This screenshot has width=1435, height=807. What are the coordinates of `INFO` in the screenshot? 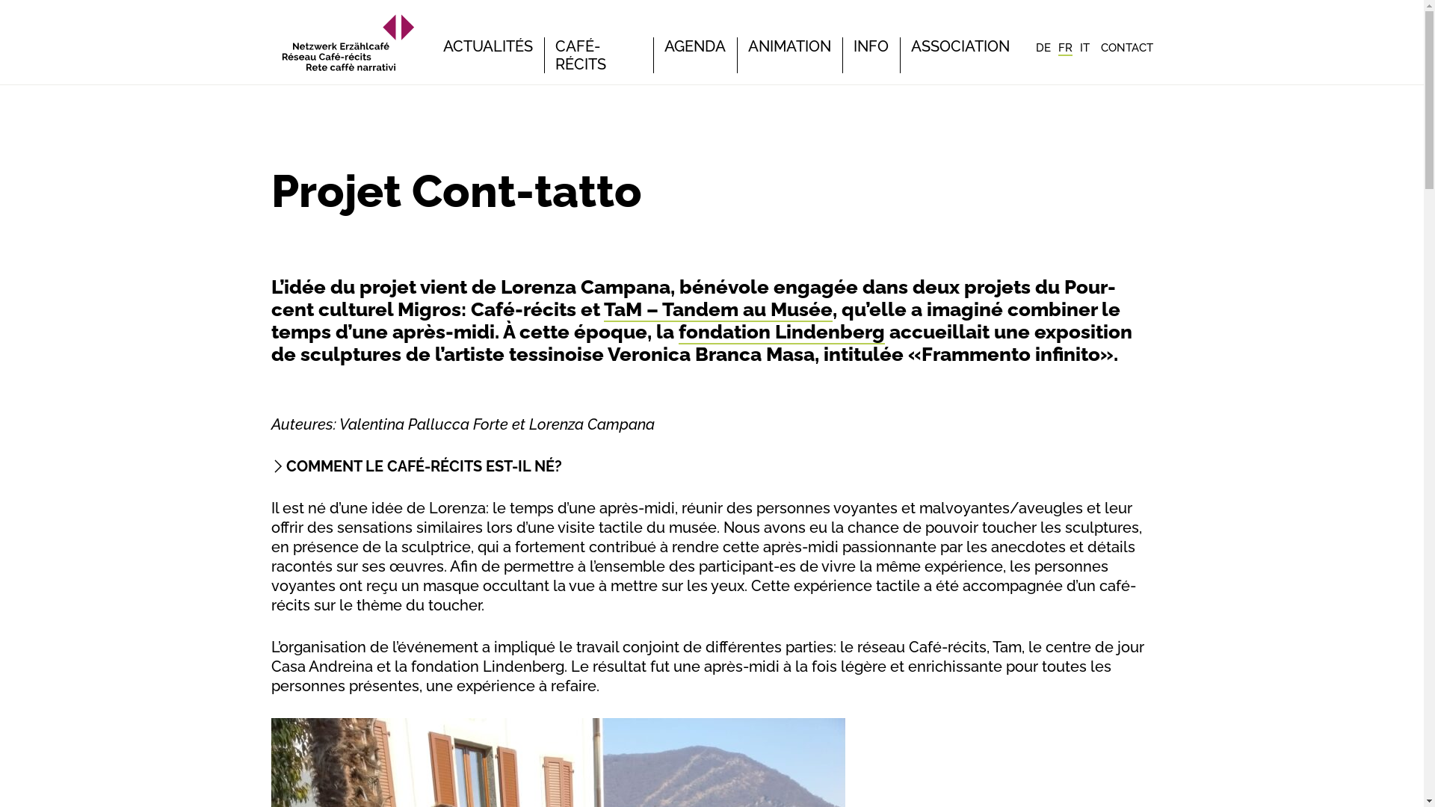 It's located at (871, 46).